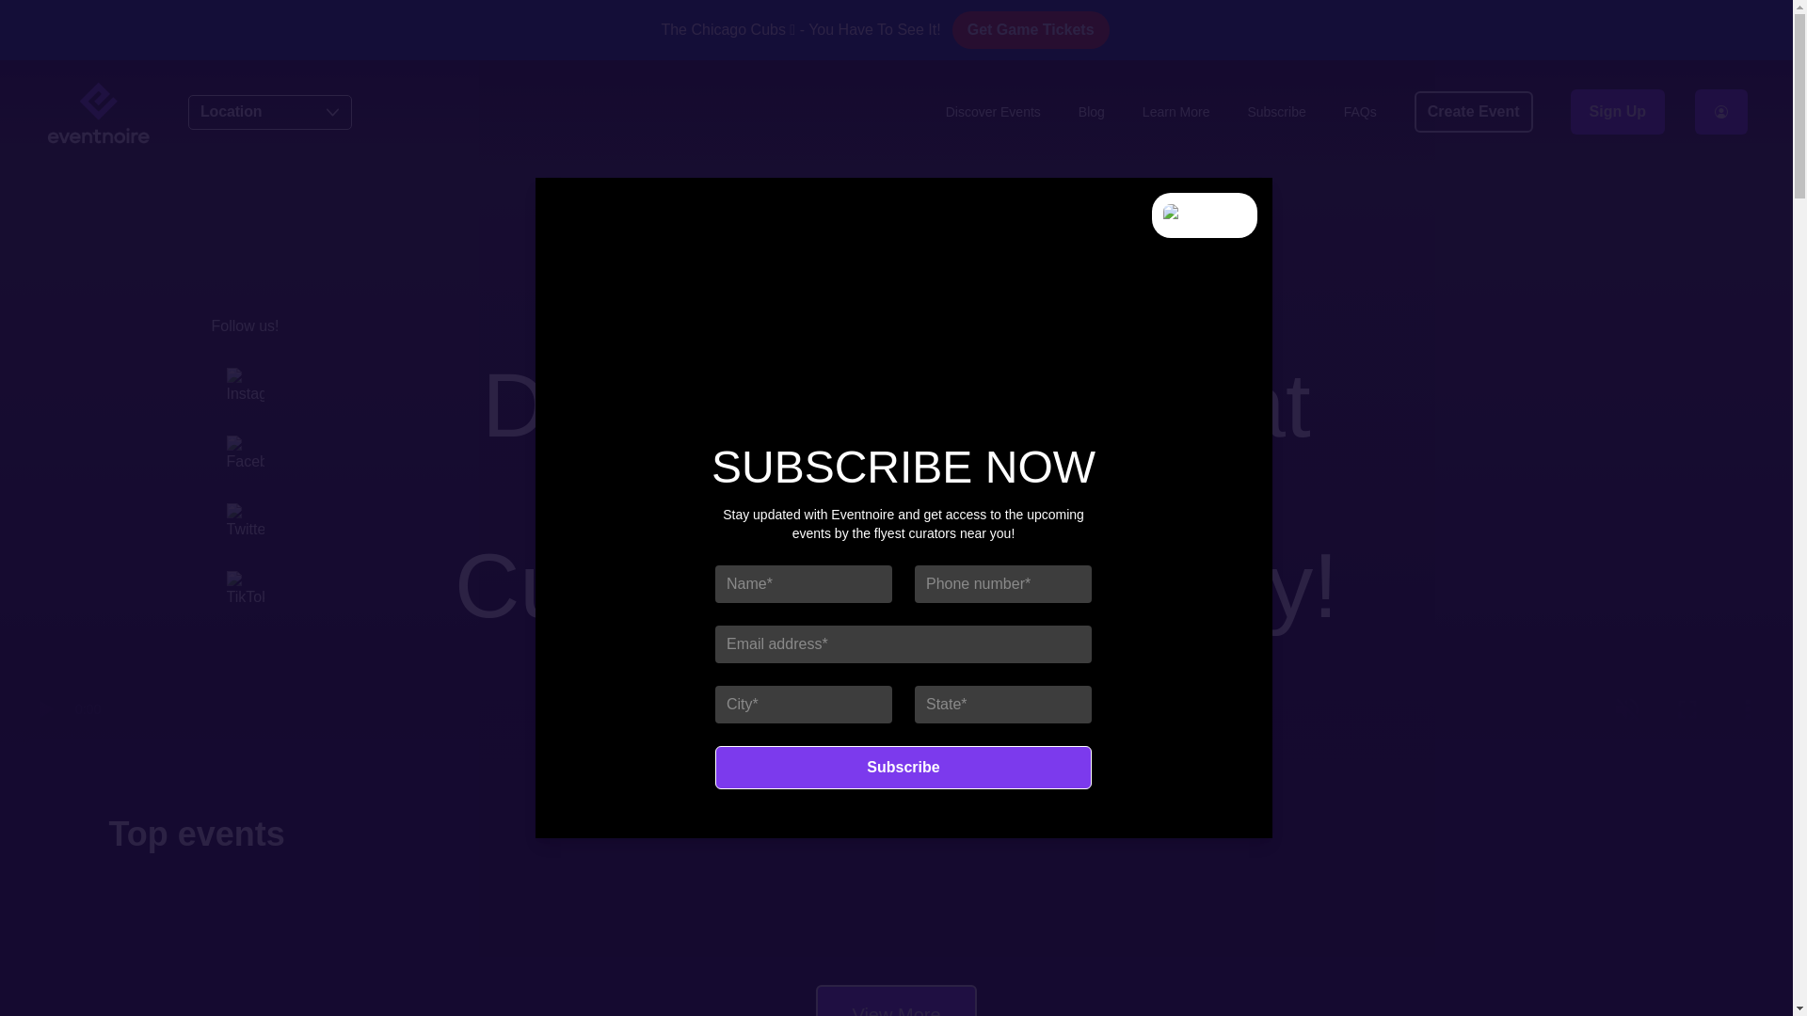 This screenshot has height=1016, width=1807. I want to click on Location, so click(269, 112).